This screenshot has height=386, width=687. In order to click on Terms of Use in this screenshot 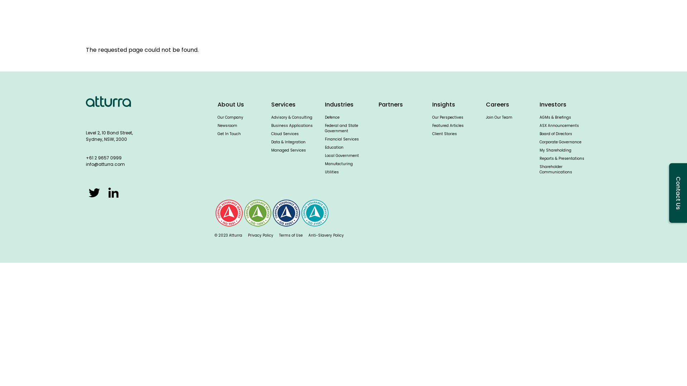, I will do `click(291, 235)`.